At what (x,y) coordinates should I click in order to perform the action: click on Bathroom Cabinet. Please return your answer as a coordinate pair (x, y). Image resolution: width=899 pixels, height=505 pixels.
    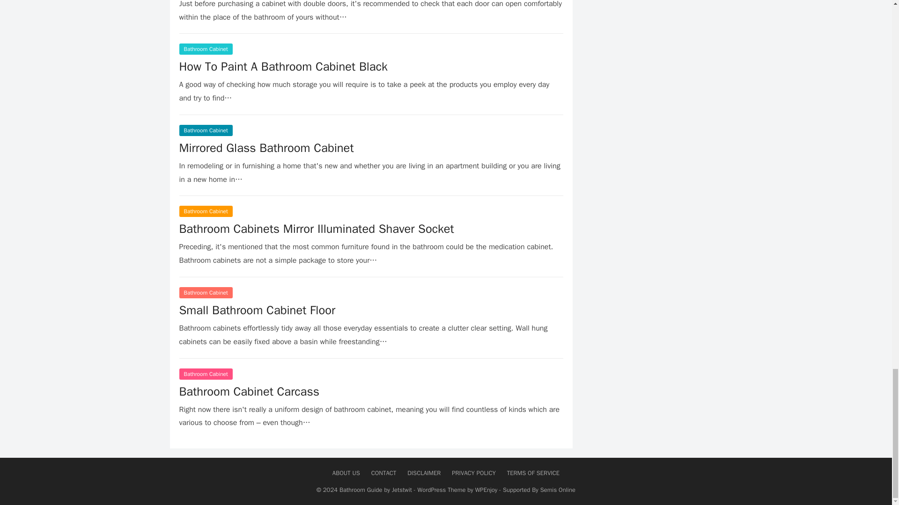
    Looking at the image, I should click on (205, 130).